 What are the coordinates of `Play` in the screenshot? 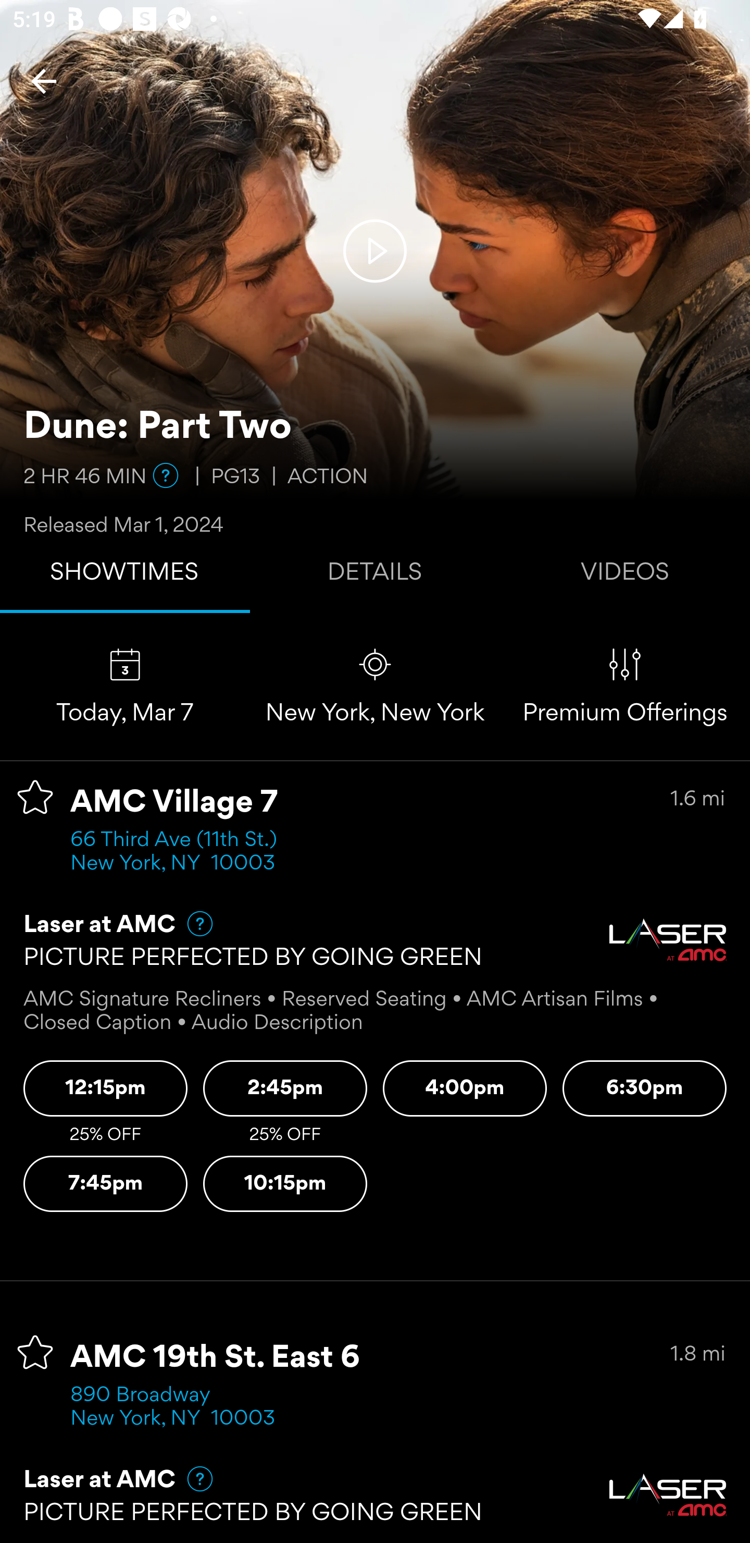 It's located at (375, 250).